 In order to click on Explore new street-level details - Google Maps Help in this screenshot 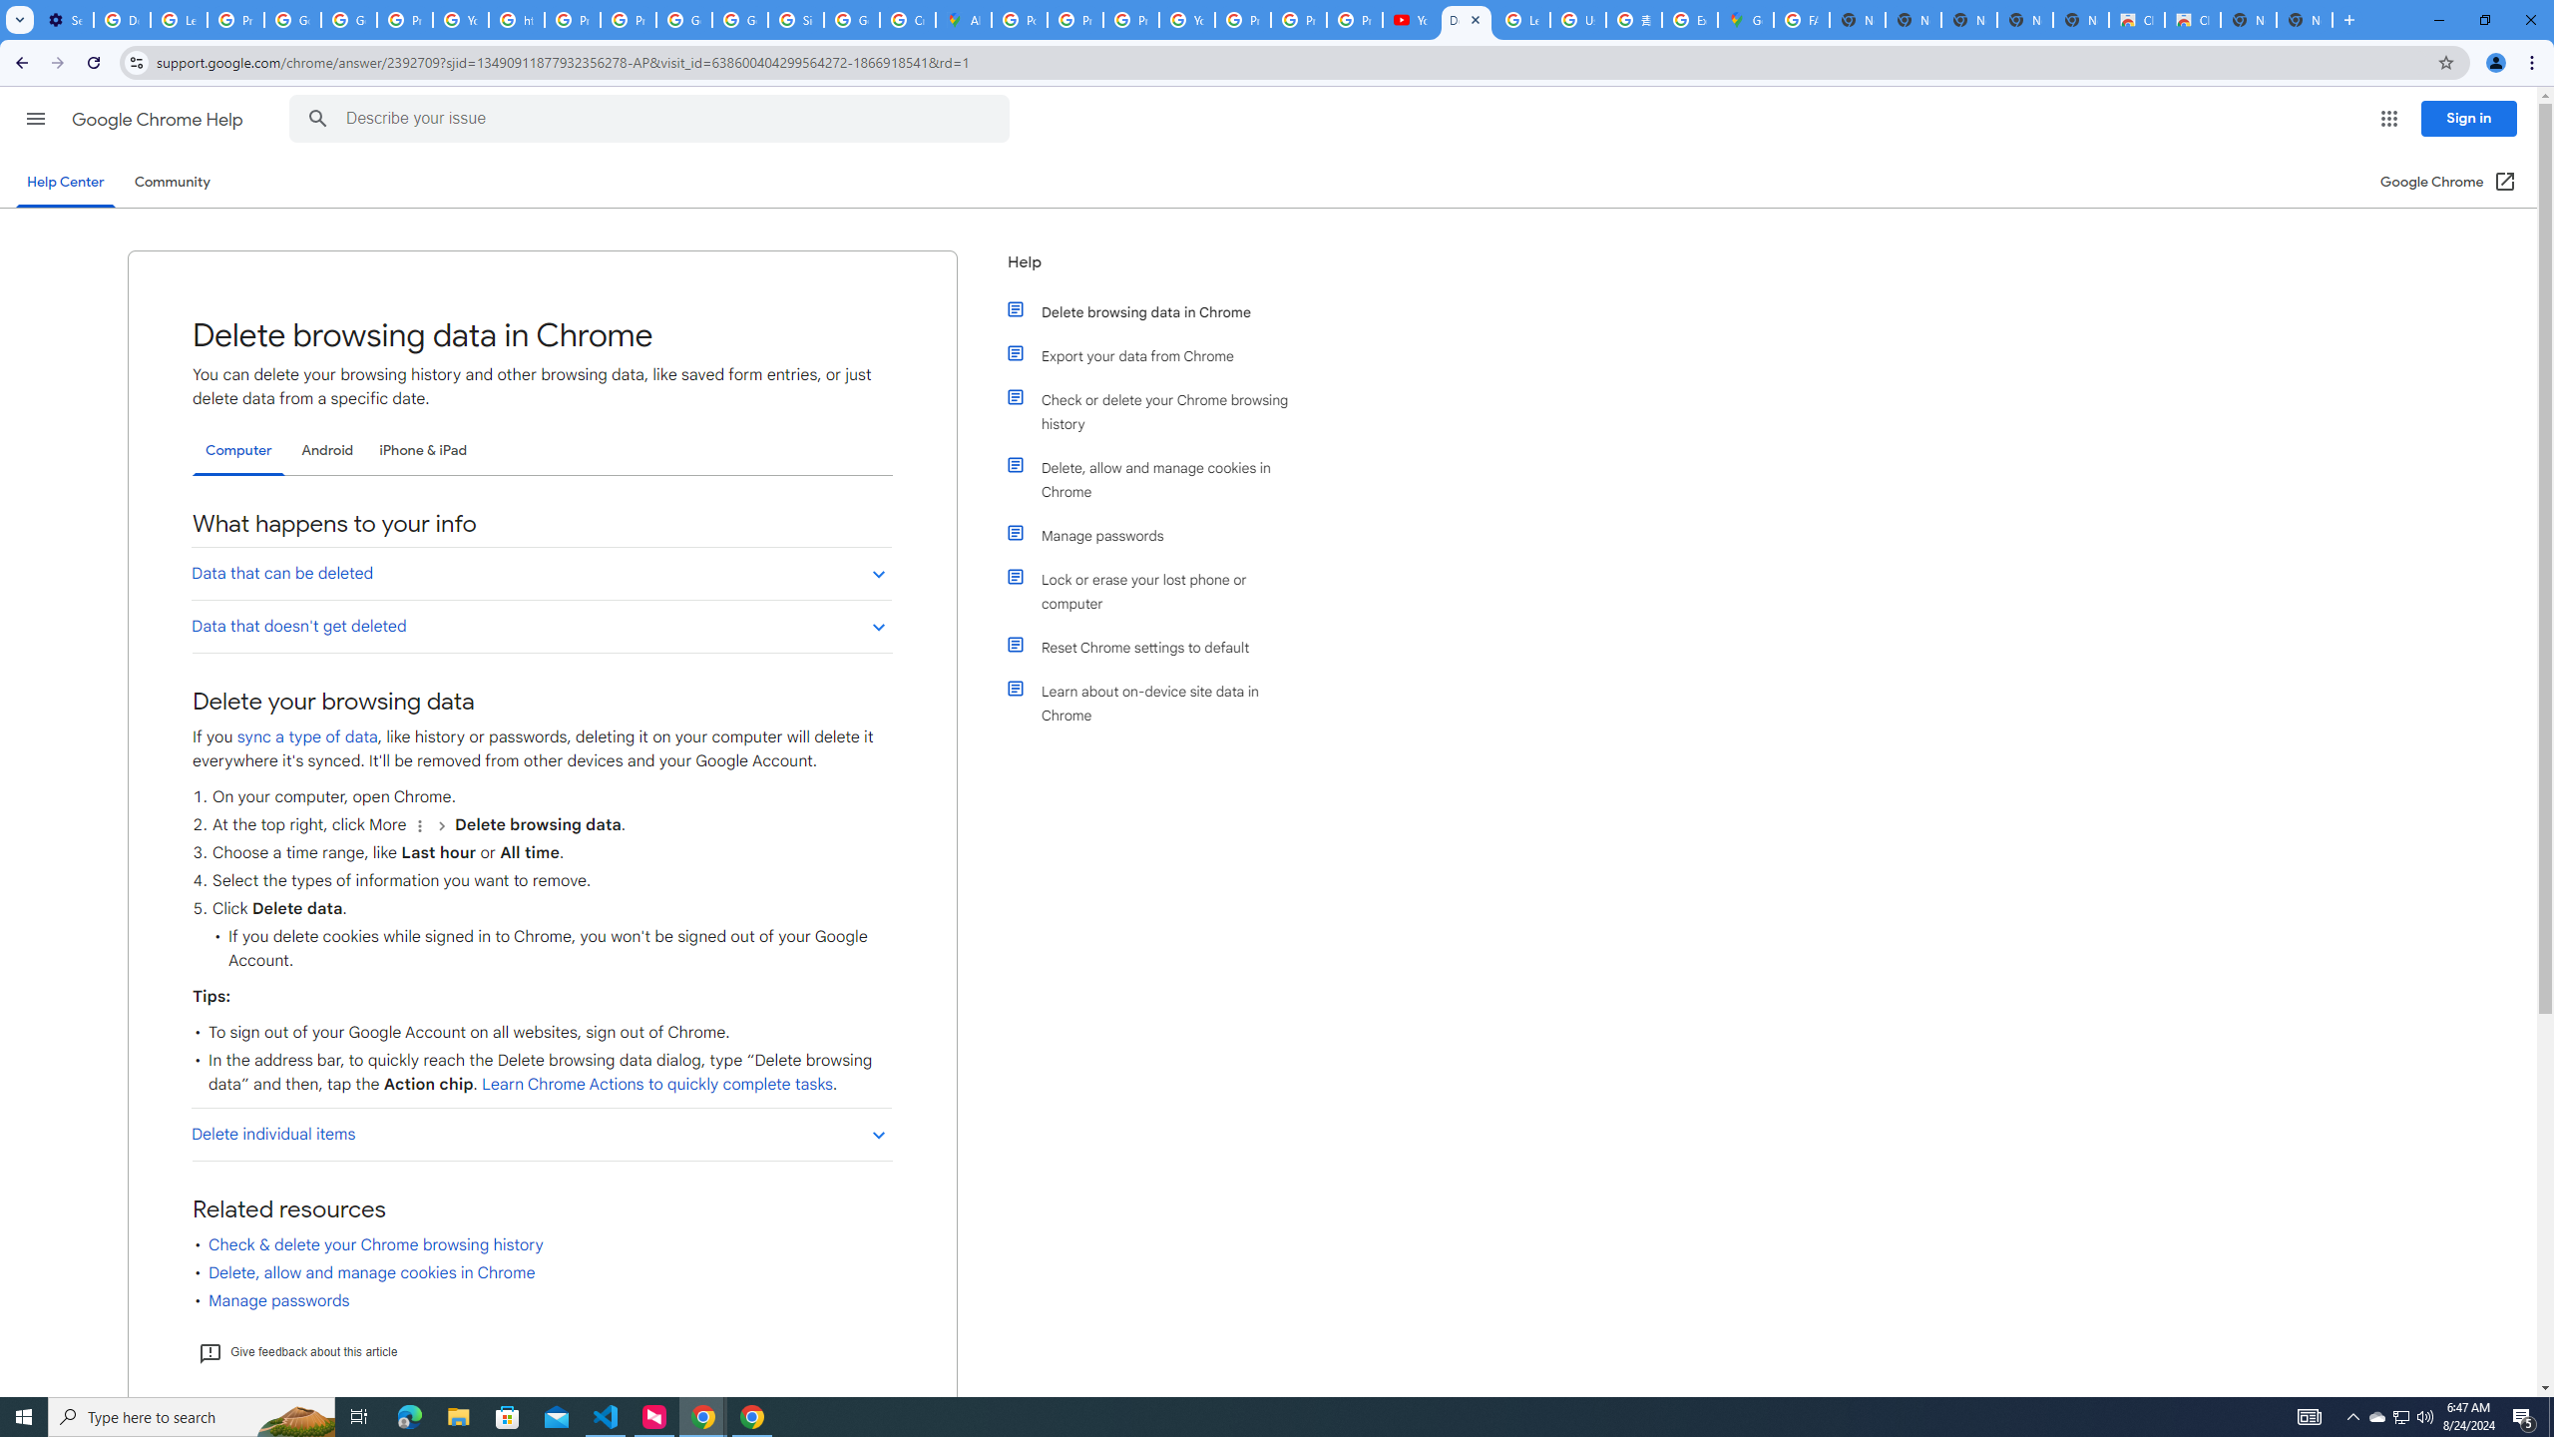, I will do `click(1689, 20)`.